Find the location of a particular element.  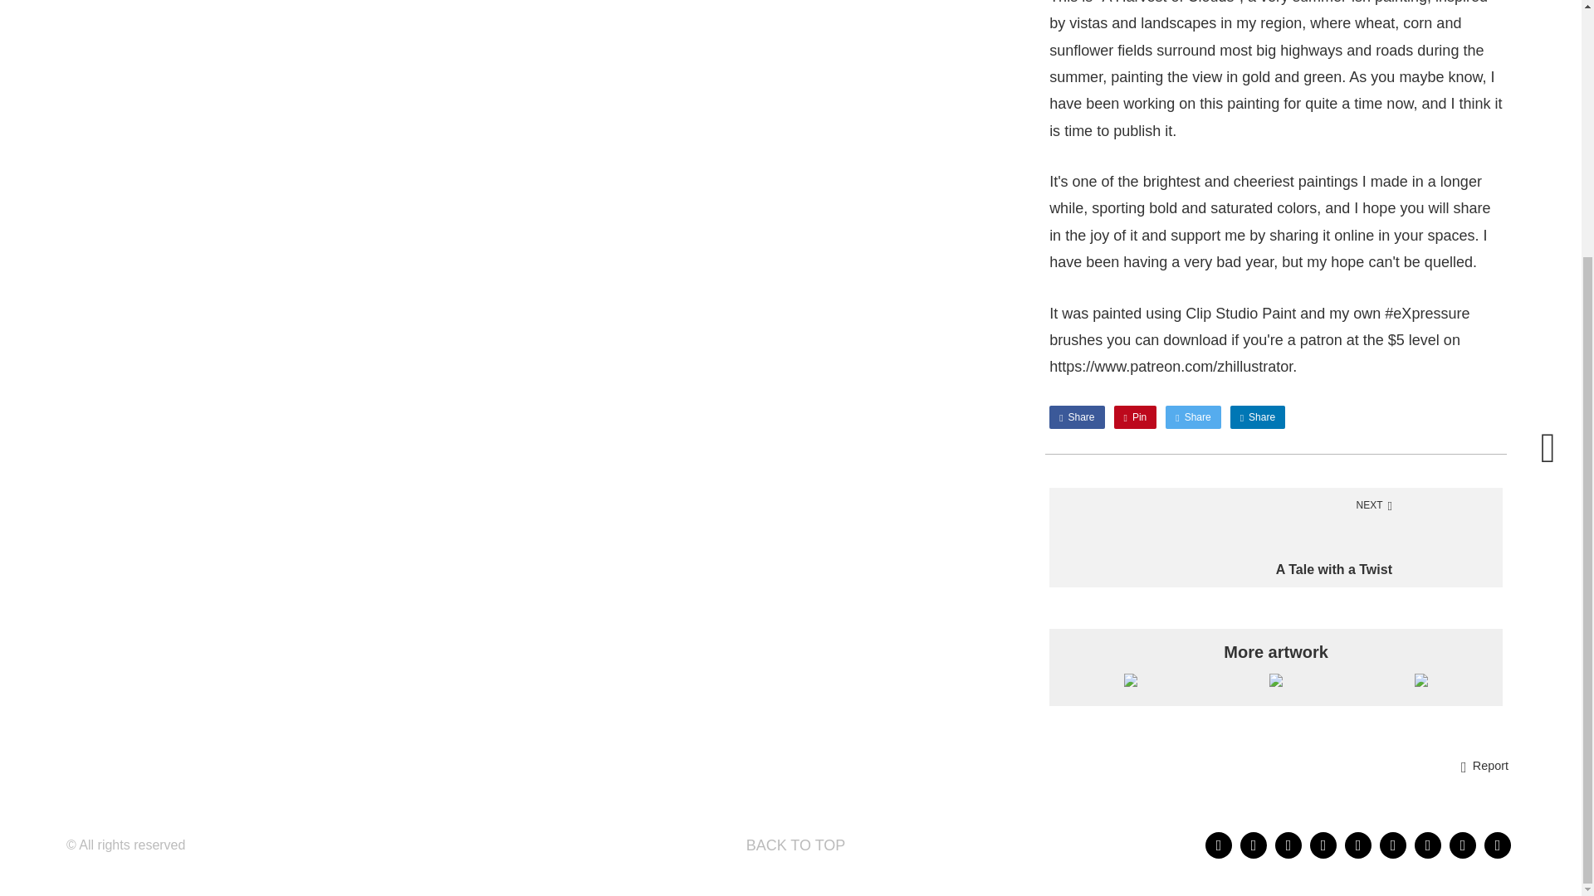

Share is located at coordinates (1192, 417).